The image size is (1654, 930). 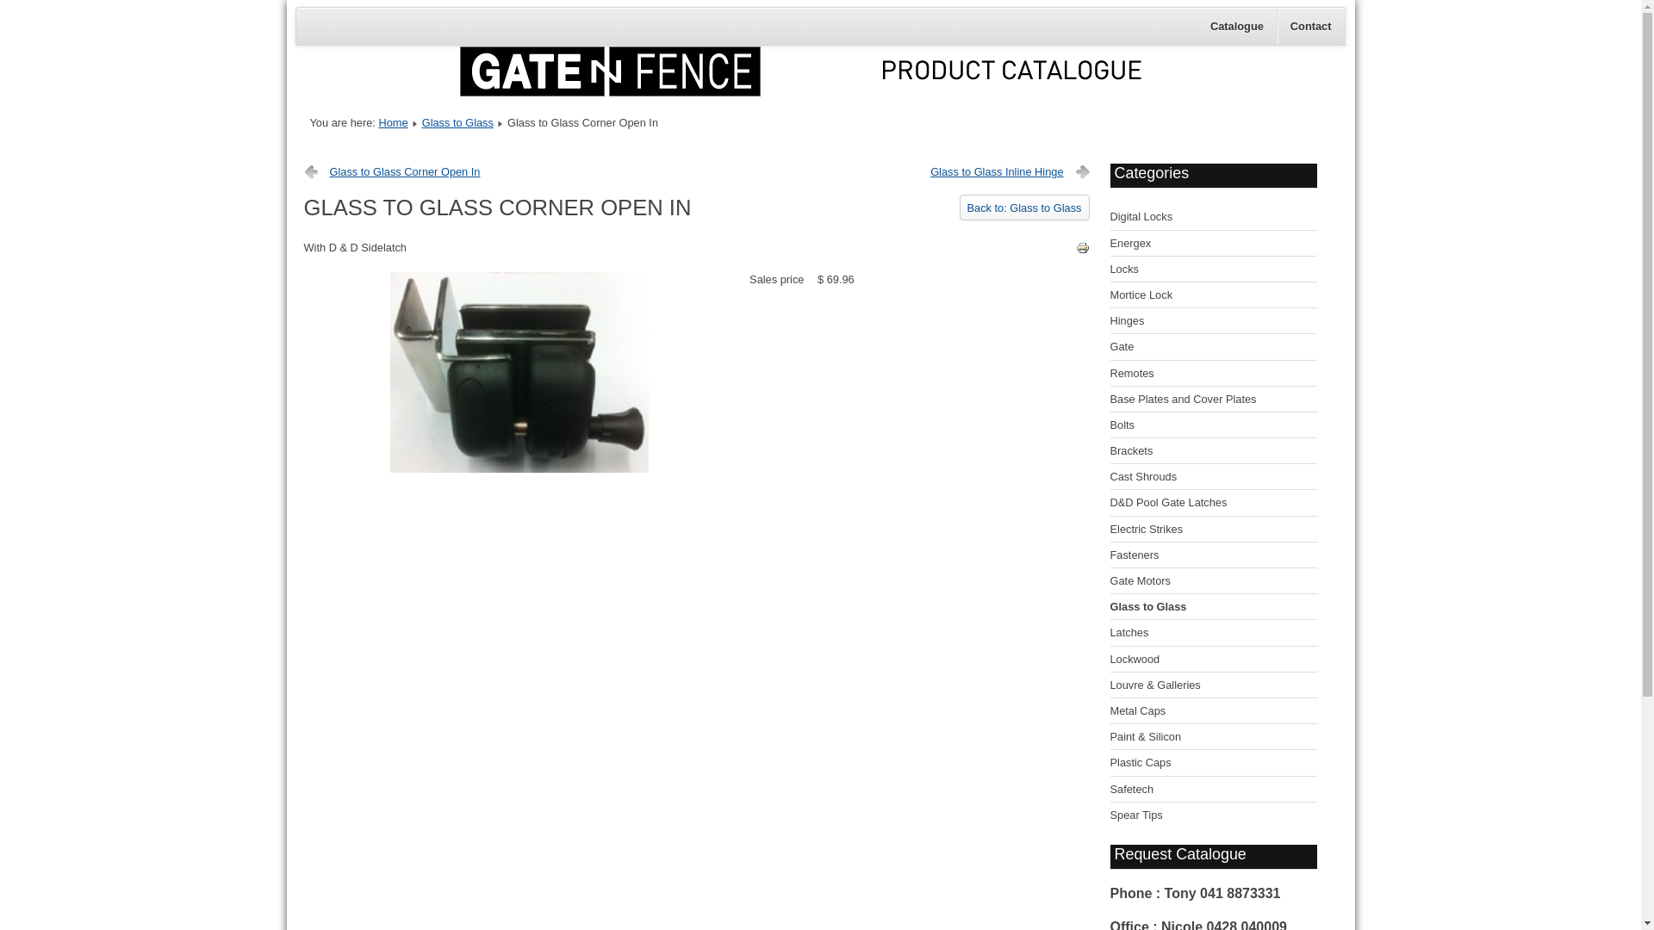 I want to click on Metal Caps, so click(x=1213, y=711).